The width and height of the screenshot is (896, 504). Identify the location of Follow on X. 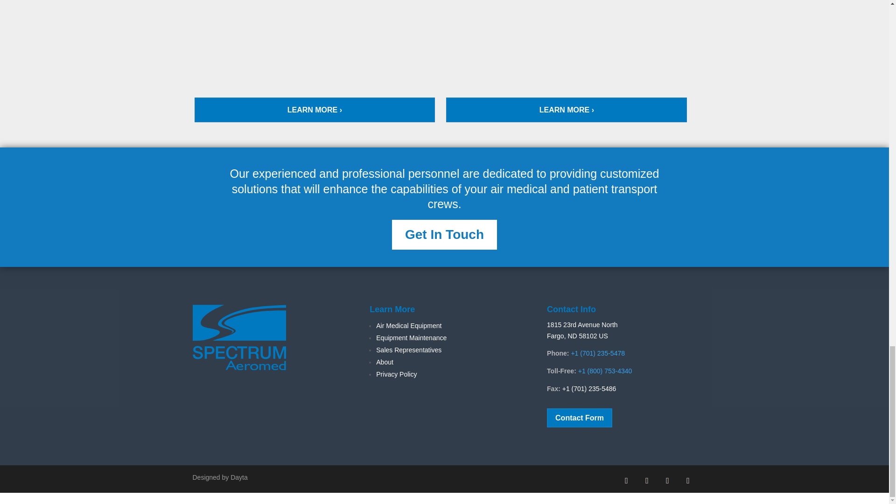
(646, 480).